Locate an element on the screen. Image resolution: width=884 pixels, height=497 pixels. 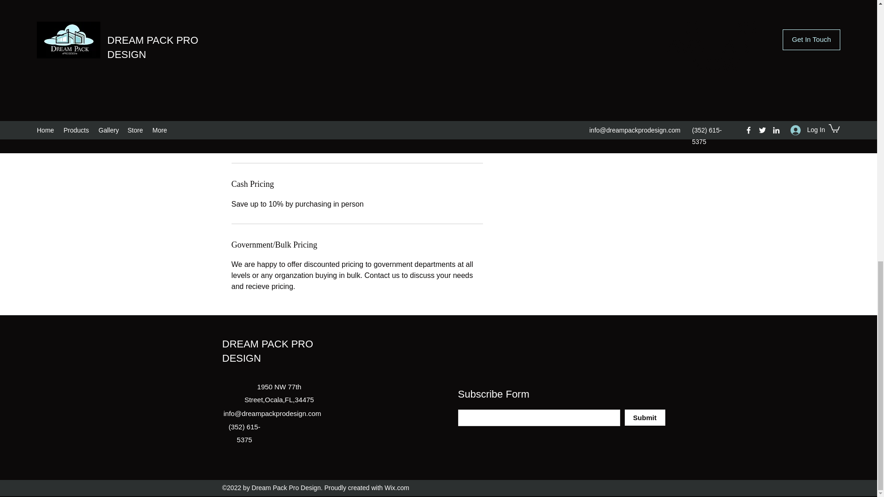
1 is located at coordinates (542, 72).